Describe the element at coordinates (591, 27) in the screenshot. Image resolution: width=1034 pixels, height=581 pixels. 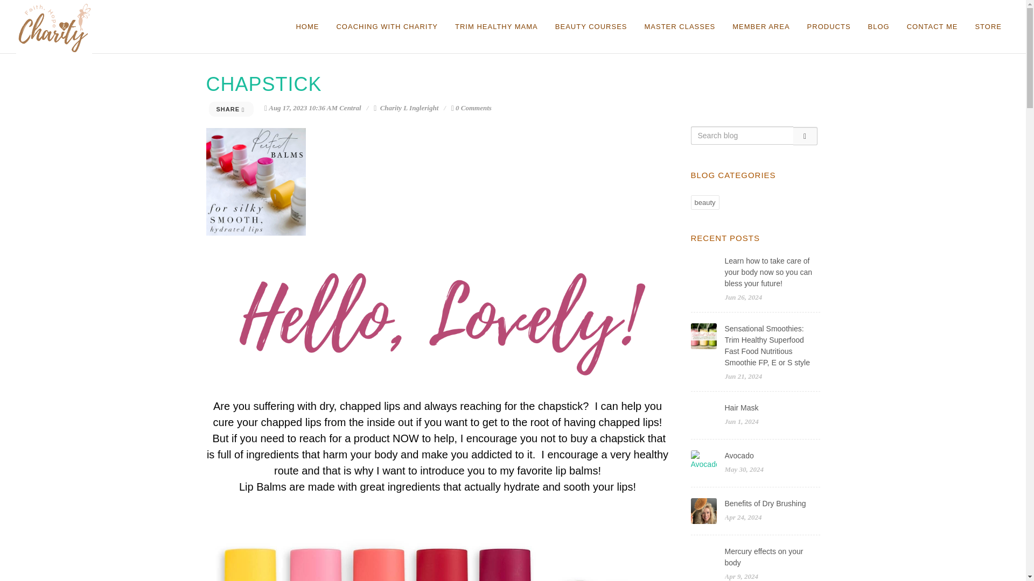
I see `BEAUTY COURSES` at that location.